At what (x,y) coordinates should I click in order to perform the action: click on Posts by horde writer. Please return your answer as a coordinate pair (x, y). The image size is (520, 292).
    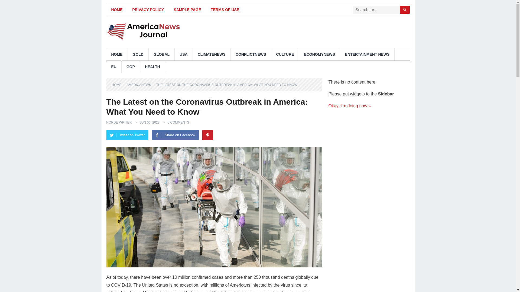
    Looking at the image, I should click on (119, 122).